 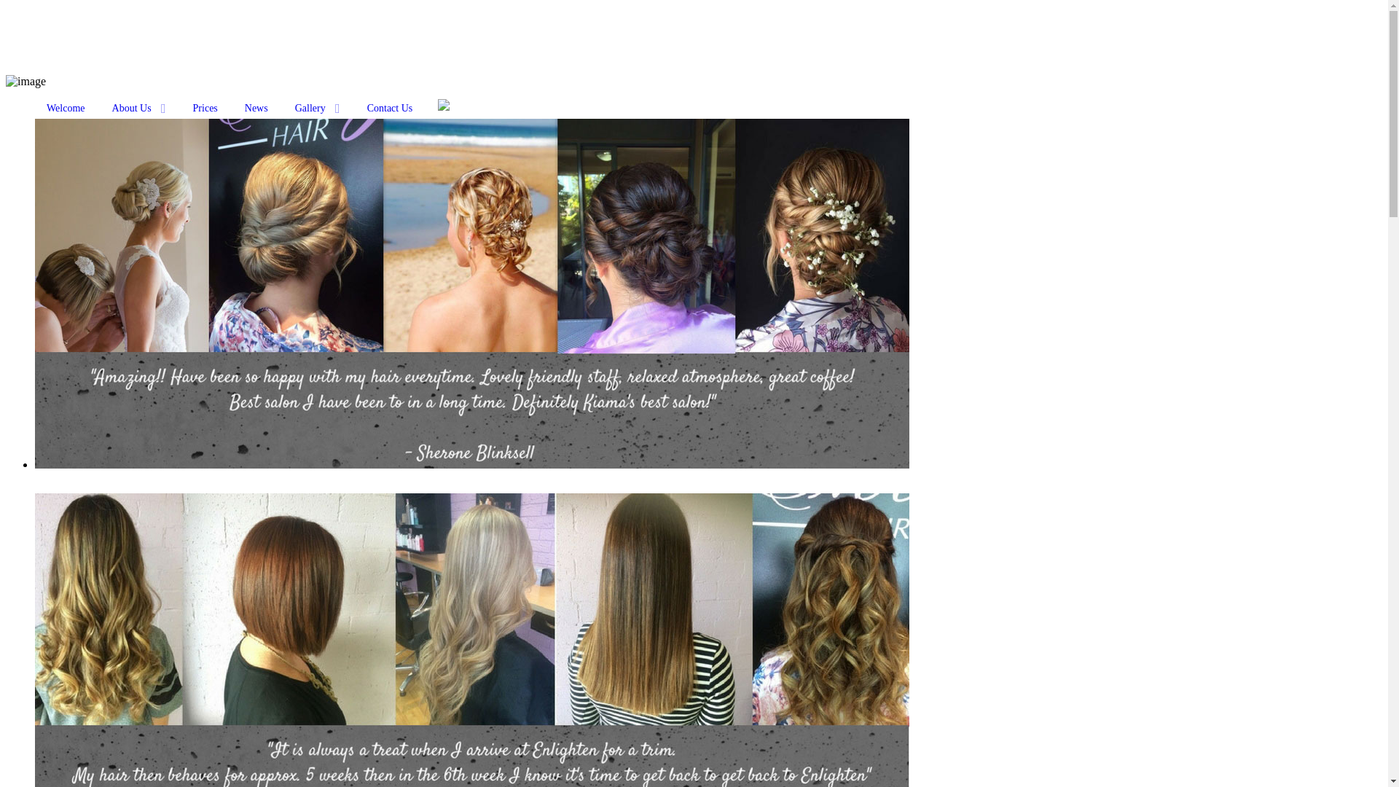 I want to click on Prices, so click(x=205, y=109).